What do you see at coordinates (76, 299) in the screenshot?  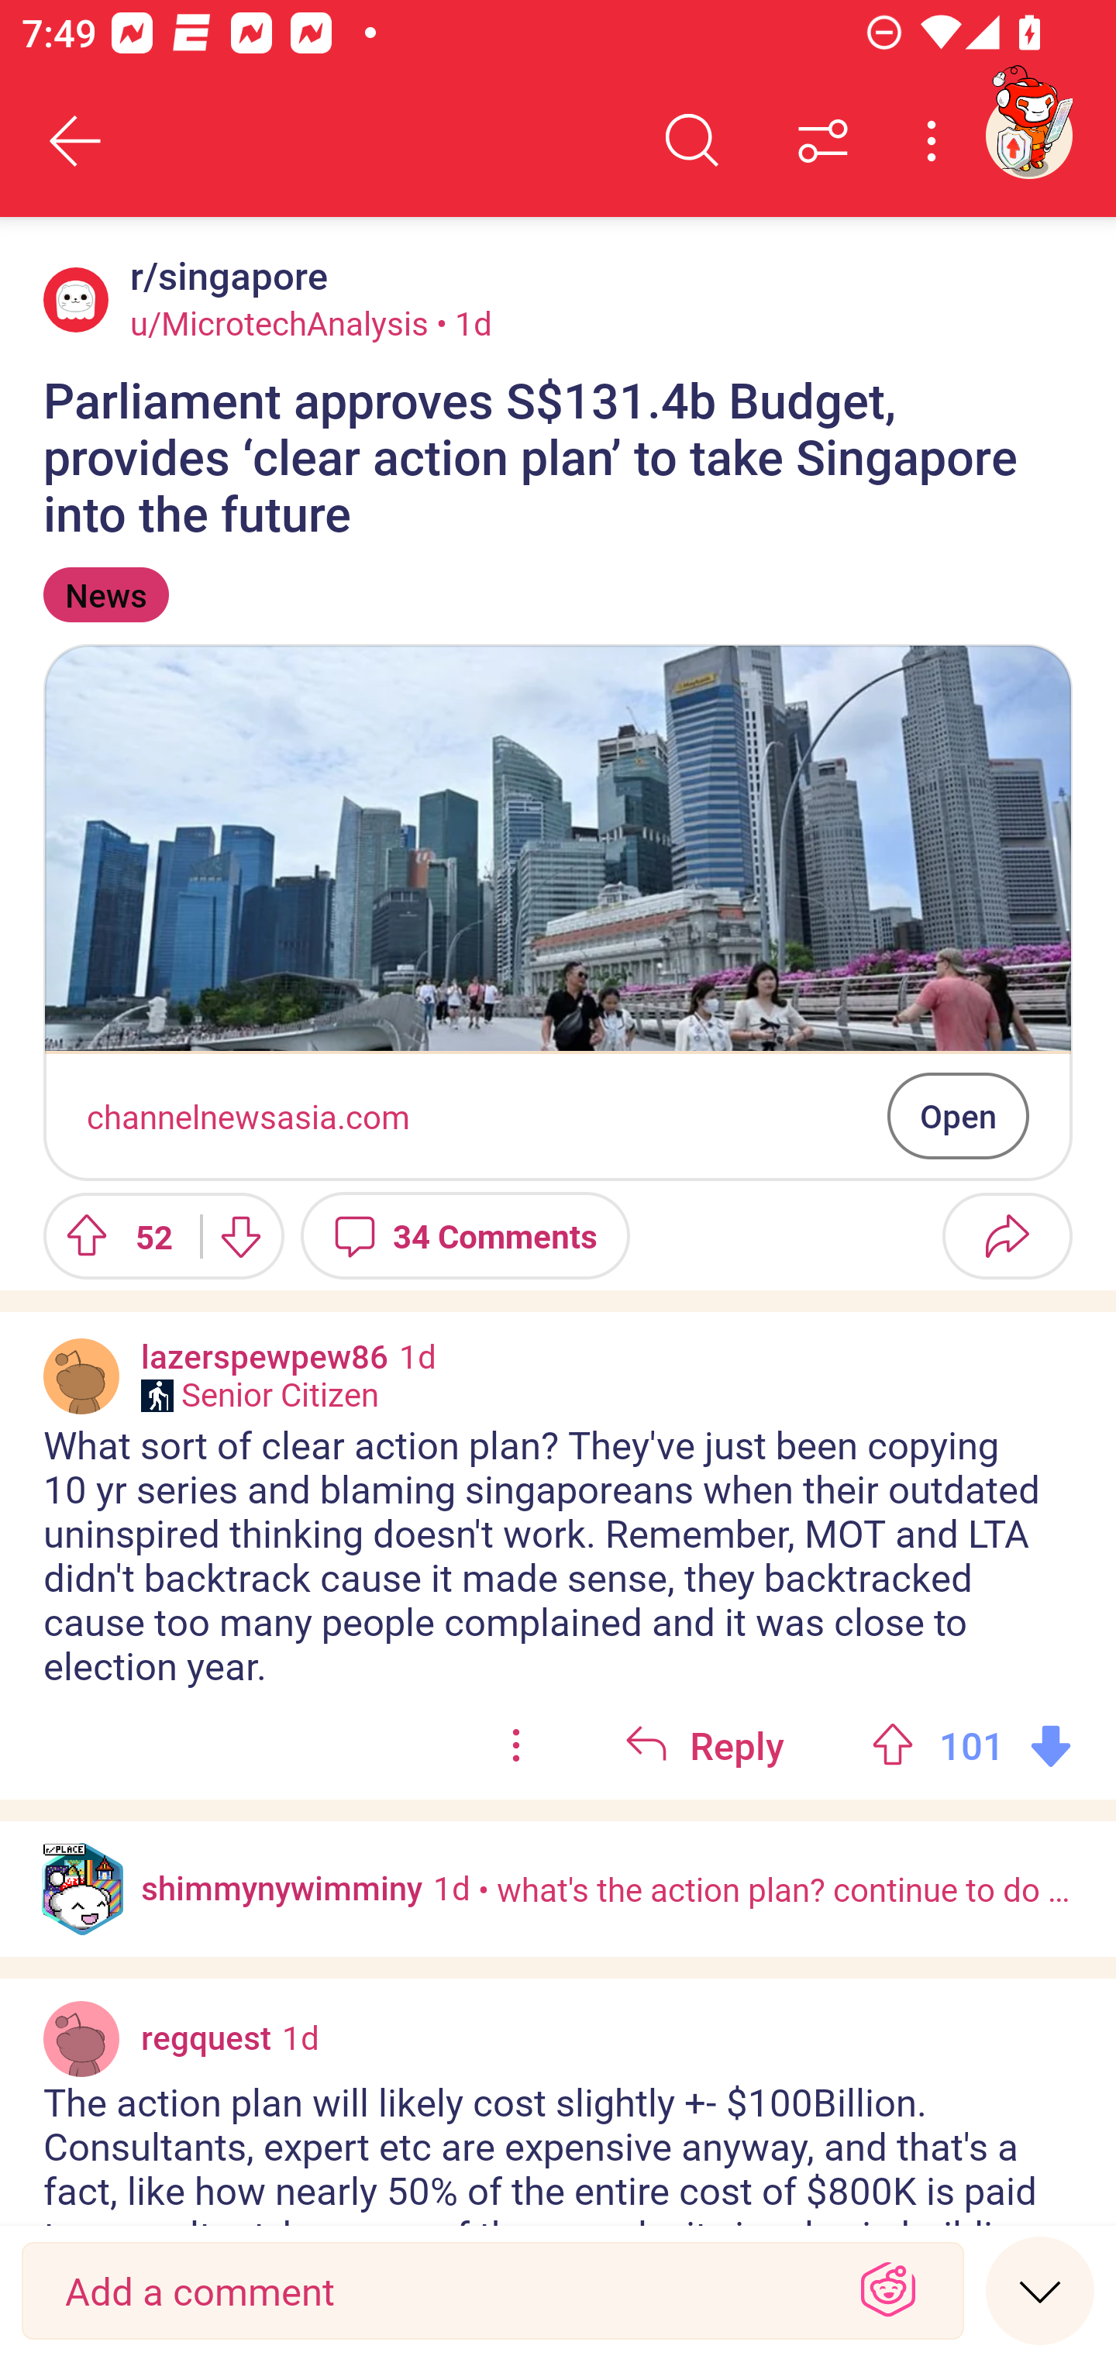 I see `Avatar` at bounding box center [76, 299].